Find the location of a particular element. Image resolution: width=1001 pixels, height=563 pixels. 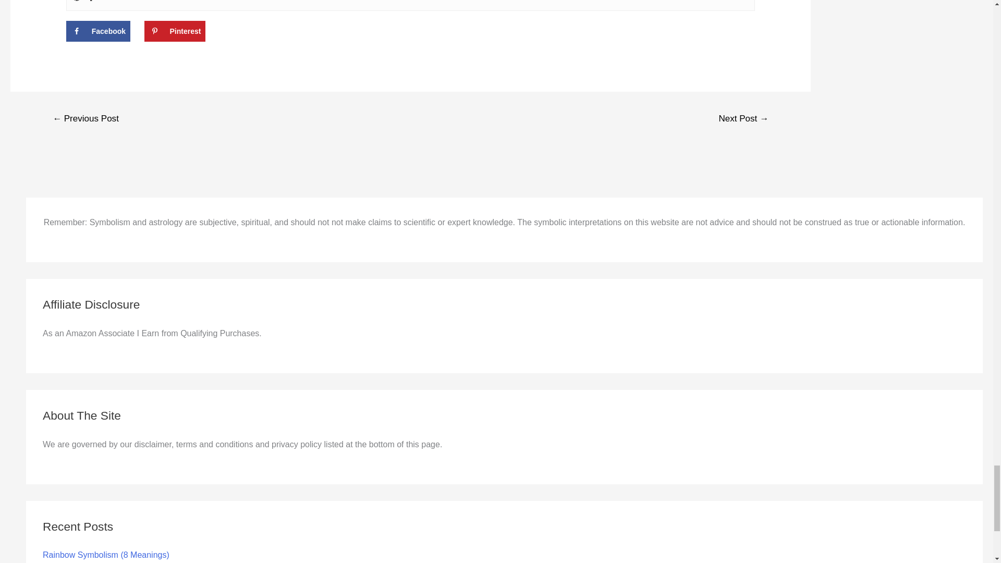

Pinterest is located at coordinates (76, 1).